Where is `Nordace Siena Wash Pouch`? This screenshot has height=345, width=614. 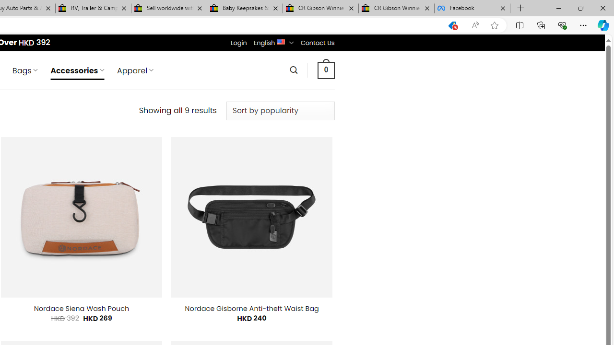 Nordace Siena Wash Pouch is located at coordinates (82, 309).